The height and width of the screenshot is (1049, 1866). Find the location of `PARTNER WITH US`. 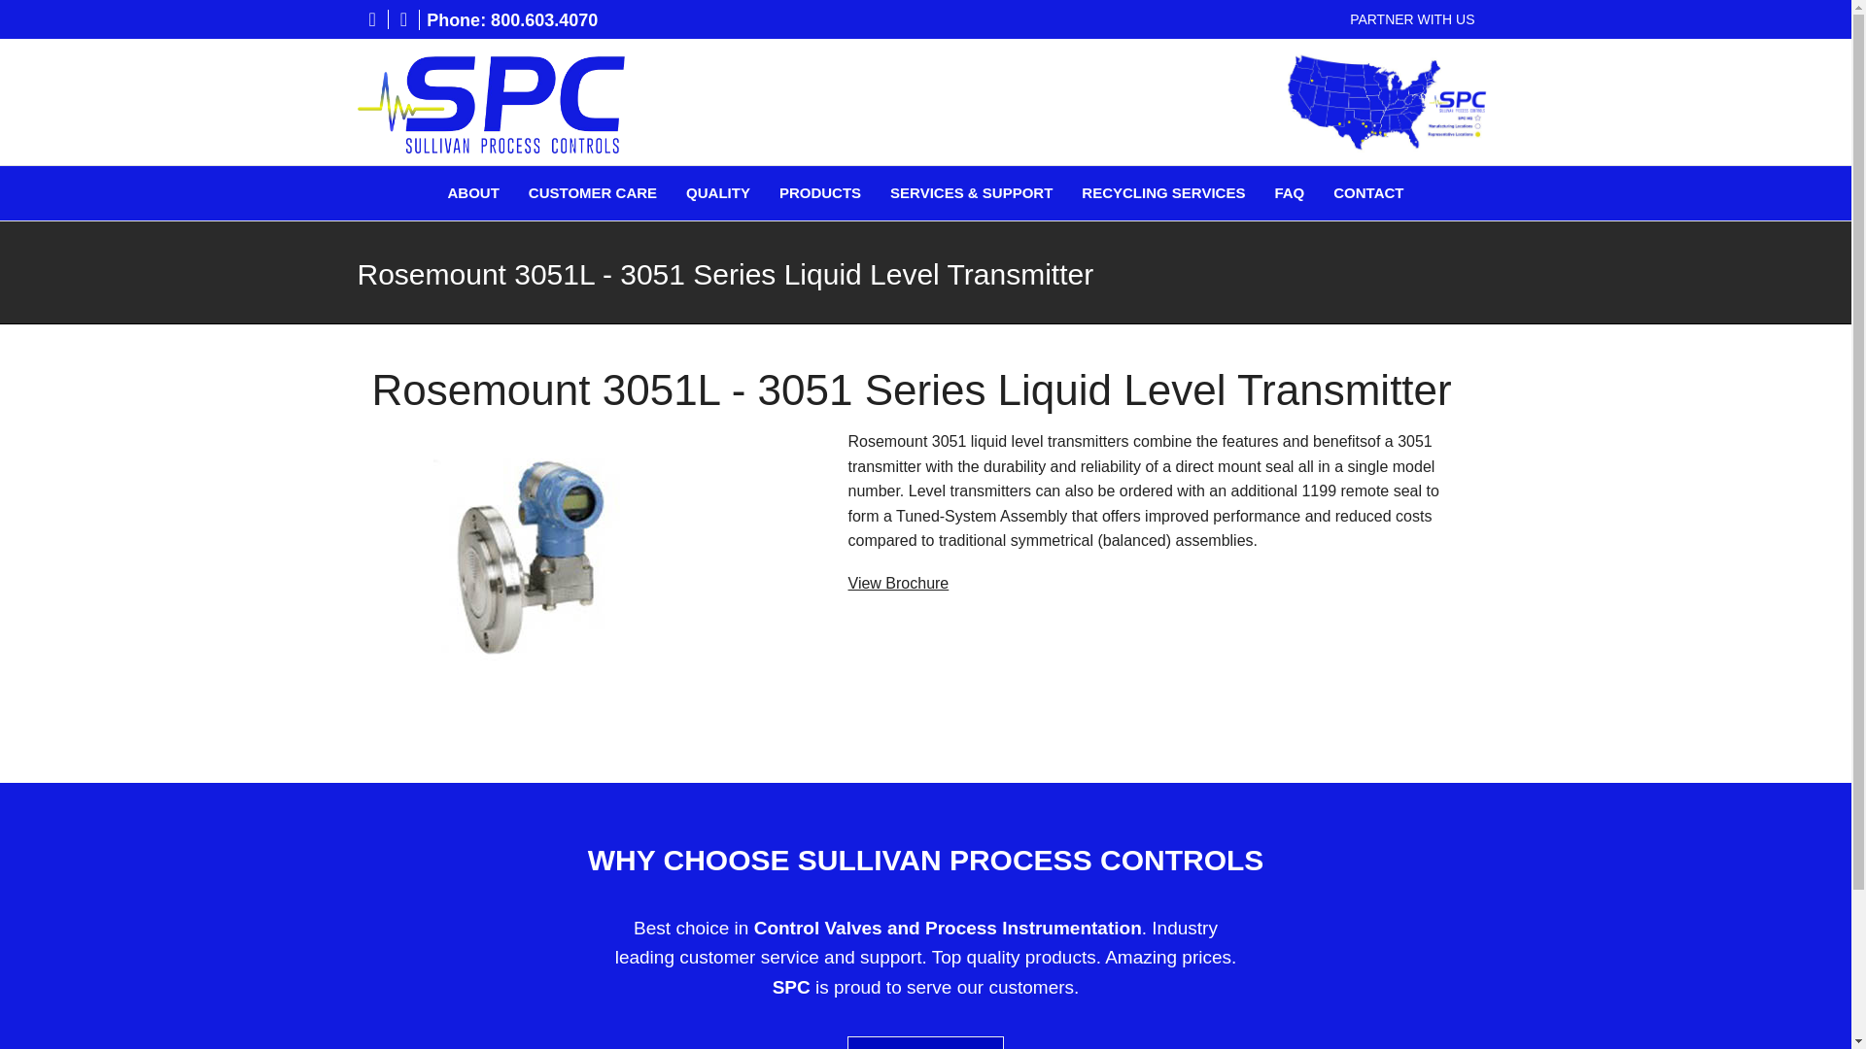

PARTNER WITH US is located at coordinates (1412, 19).